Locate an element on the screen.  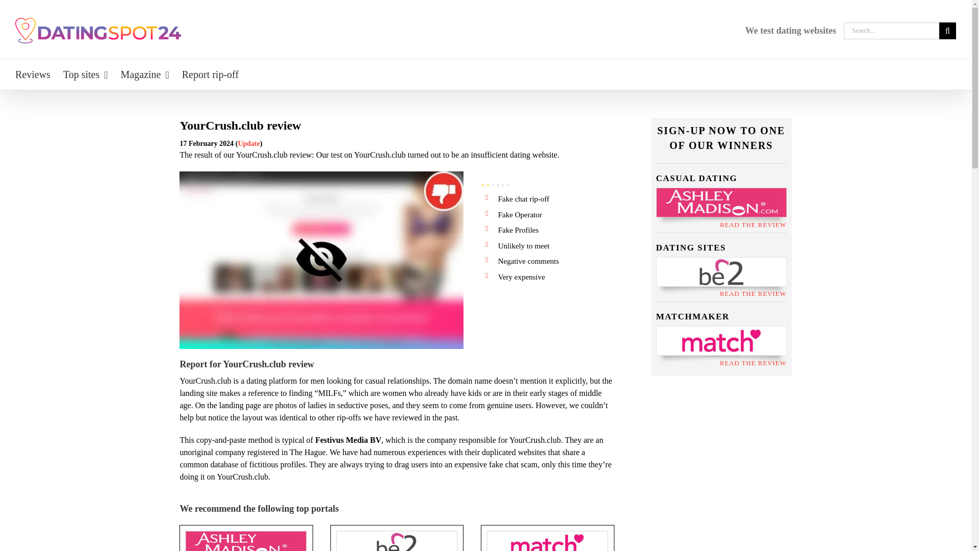
Top sites is located at coordinates (86, 74).